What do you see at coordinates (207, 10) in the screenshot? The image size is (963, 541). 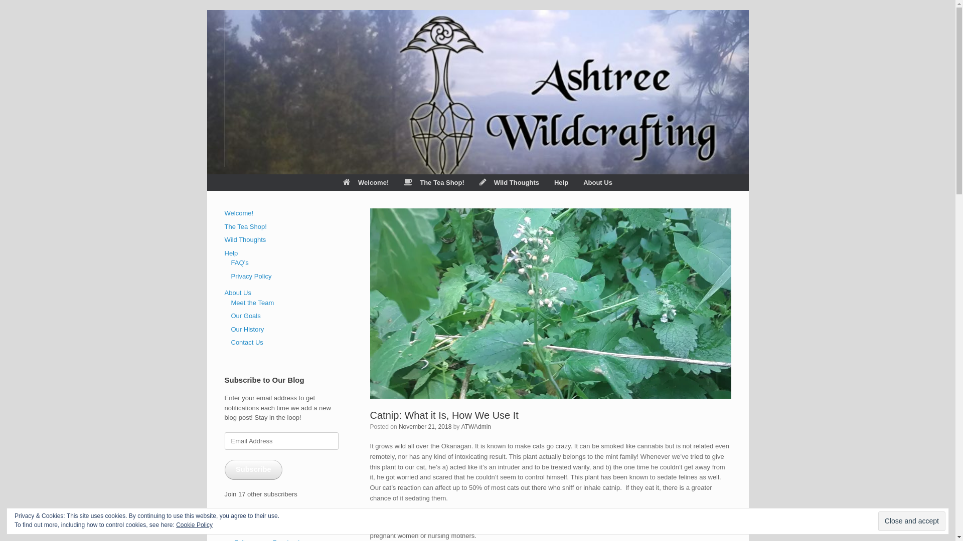 I see `Skip to content` at bounding box center [207, 10].